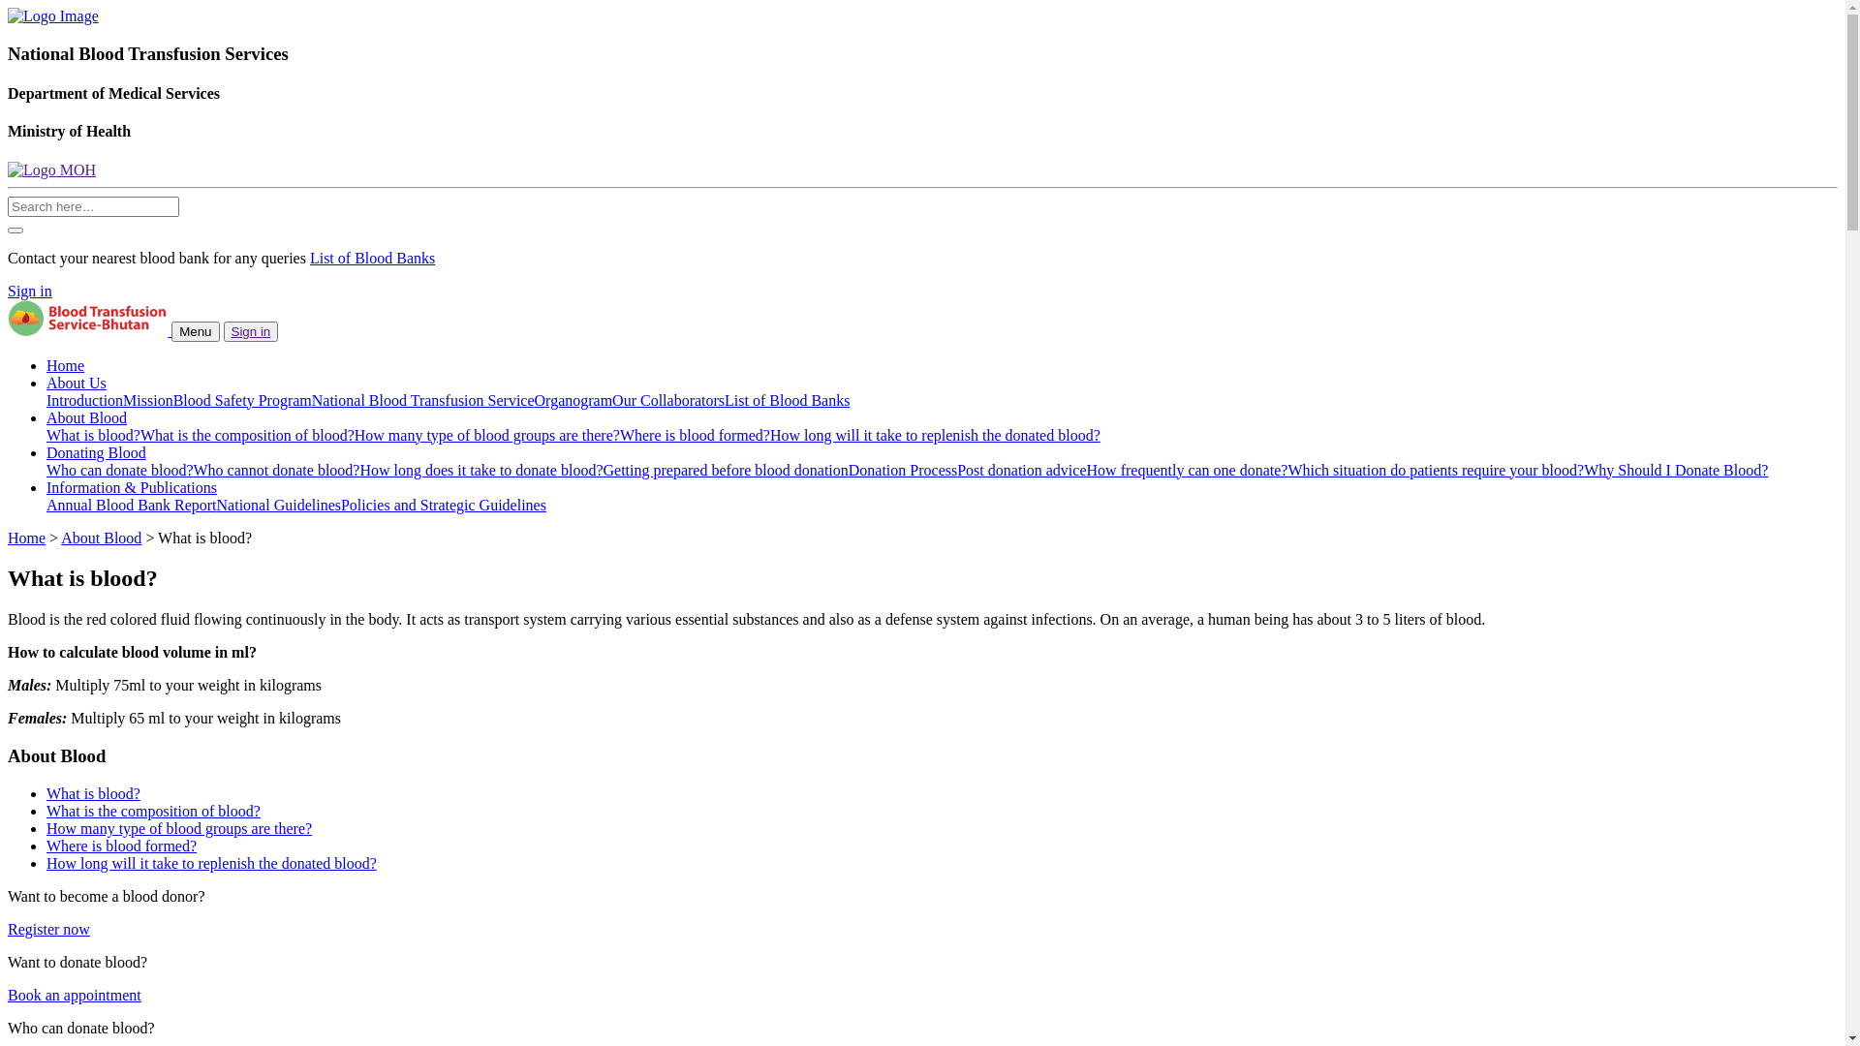 The image size is (1860, 1046). I want to click on Home, so click(66, 366).